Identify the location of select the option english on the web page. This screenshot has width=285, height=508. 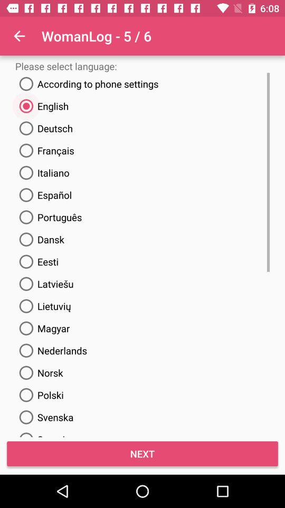
(42, 106).